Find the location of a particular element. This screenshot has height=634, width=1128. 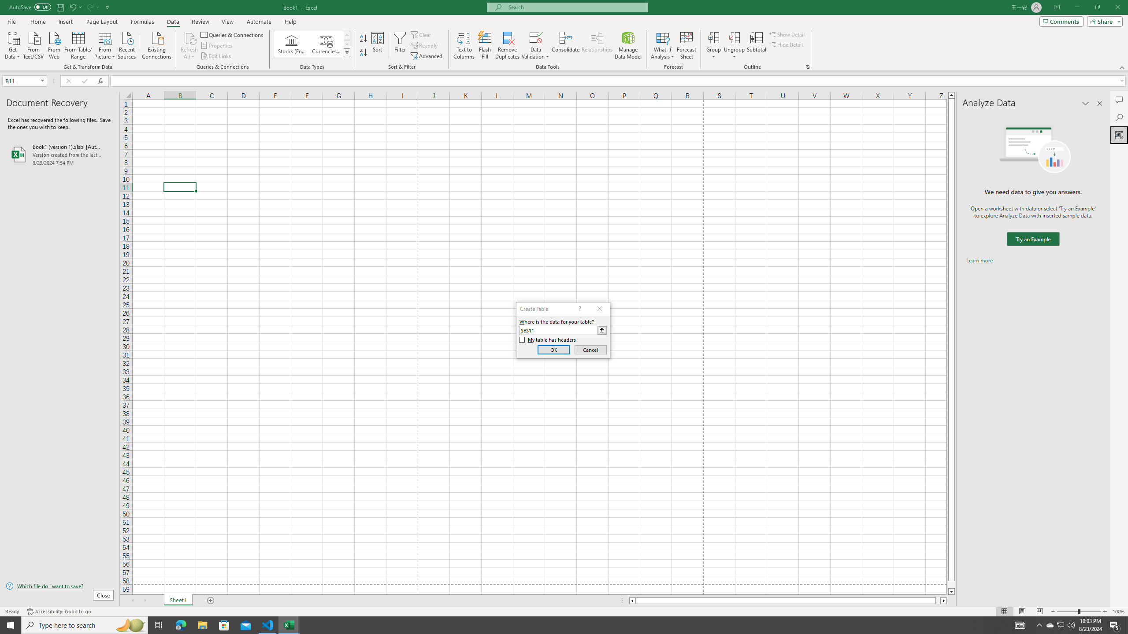

Microsoft search is located at coordinates (575, 7).